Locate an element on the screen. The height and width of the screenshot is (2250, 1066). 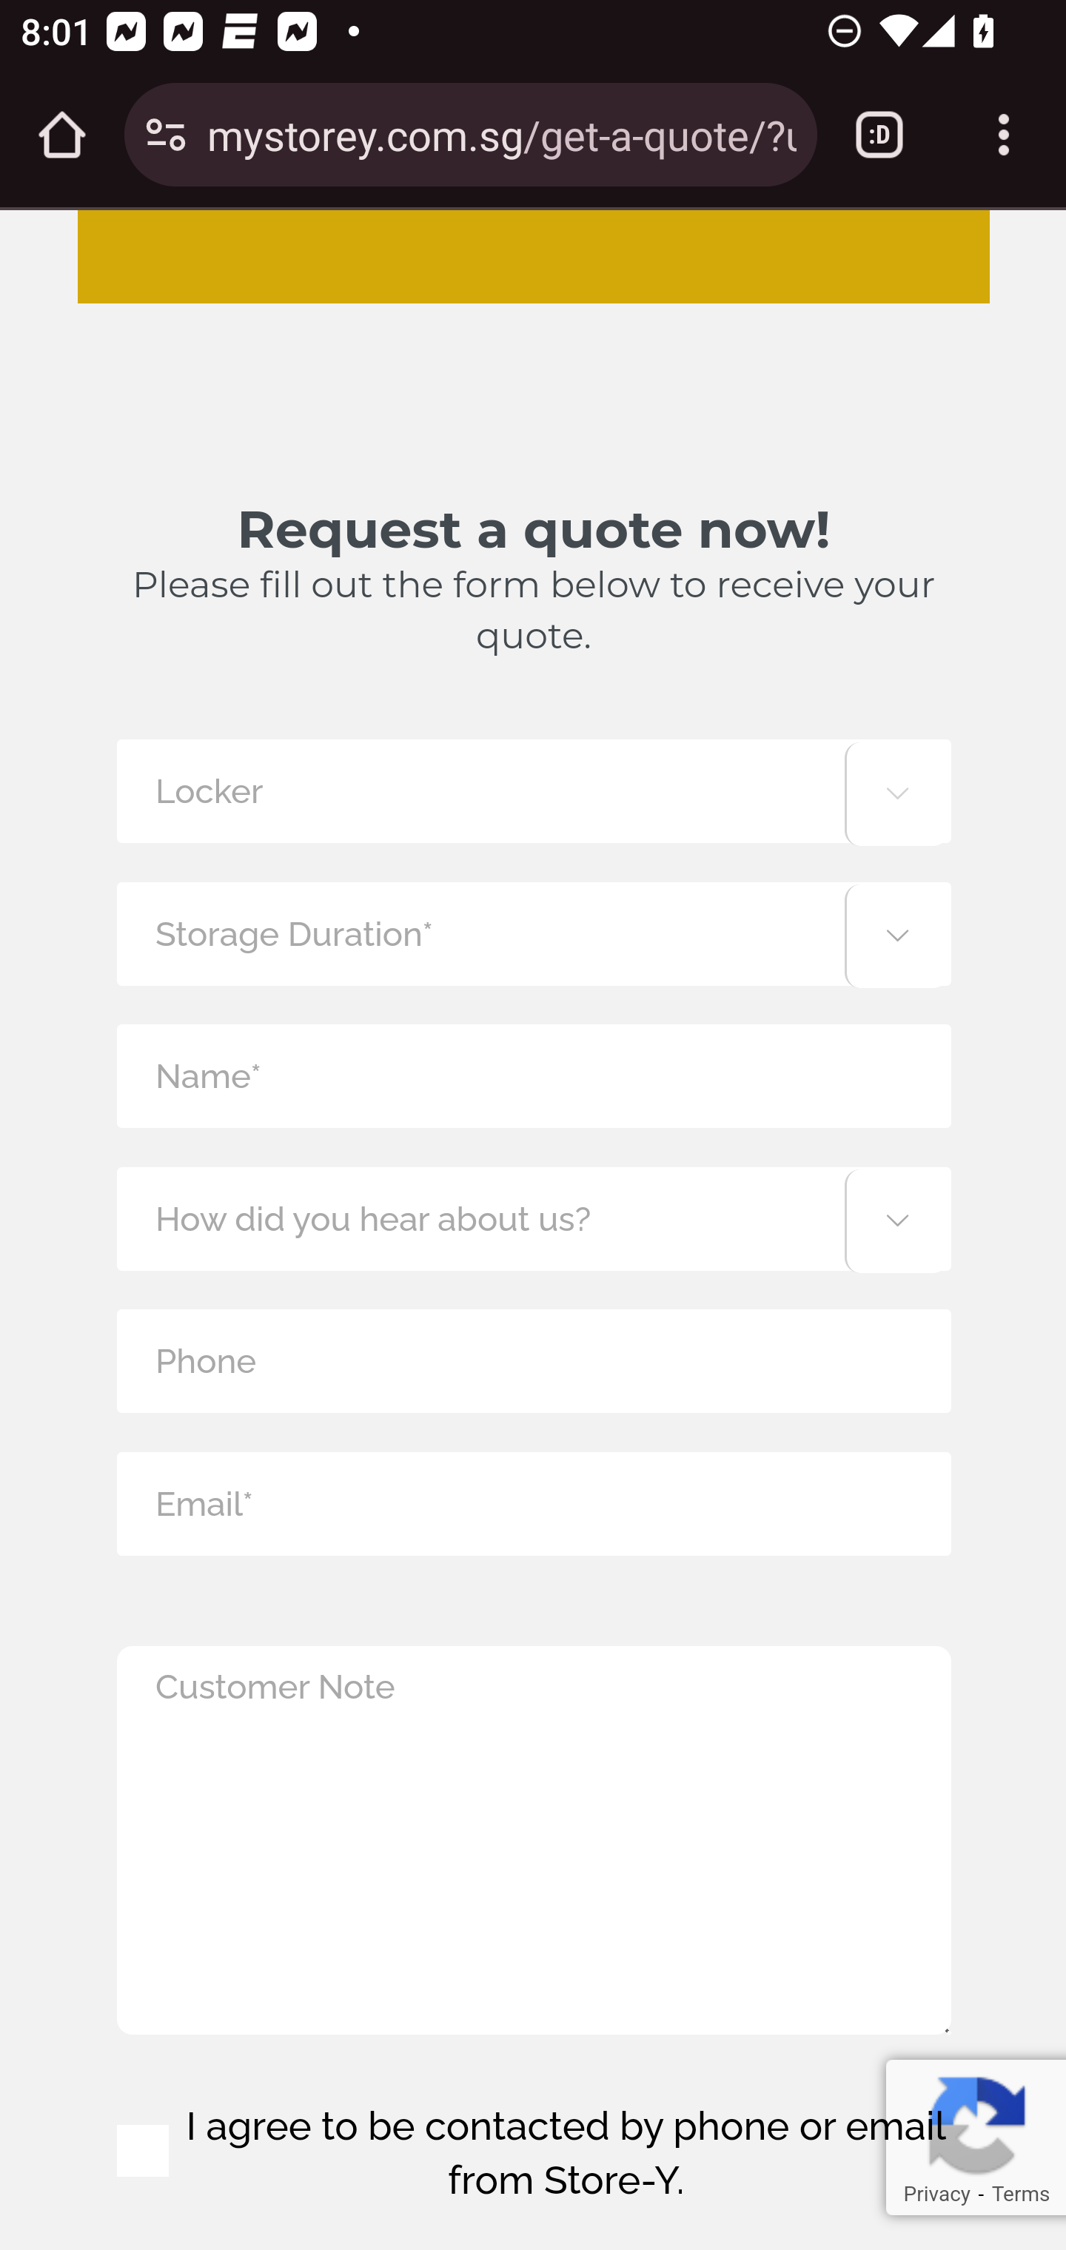
Customize and control Google Chrome is located at coordinates (1004, 135).